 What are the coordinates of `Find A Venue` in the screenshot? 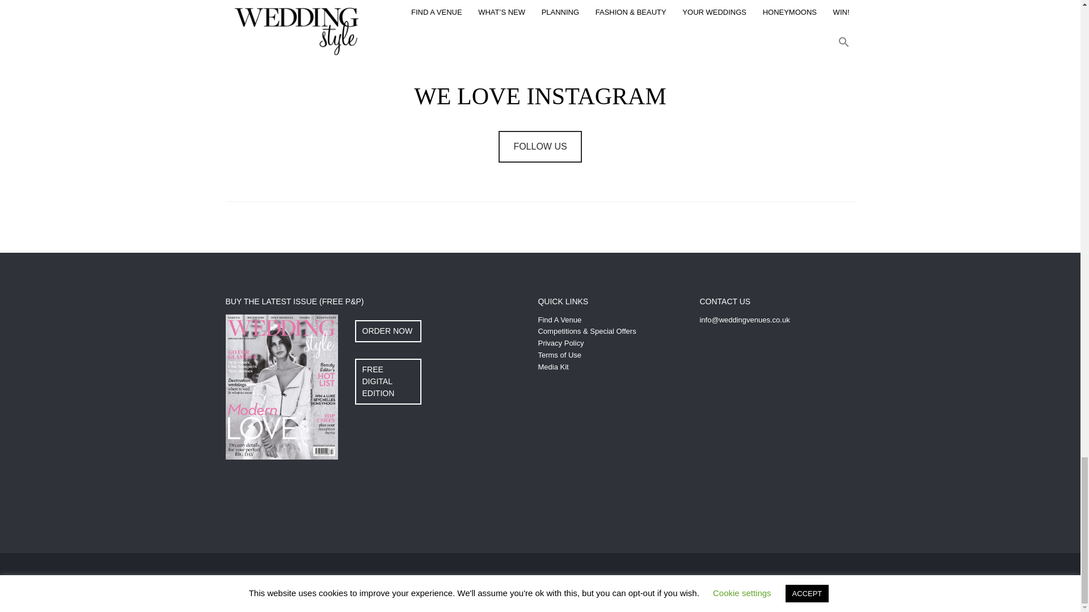 It's located at (559, 320).